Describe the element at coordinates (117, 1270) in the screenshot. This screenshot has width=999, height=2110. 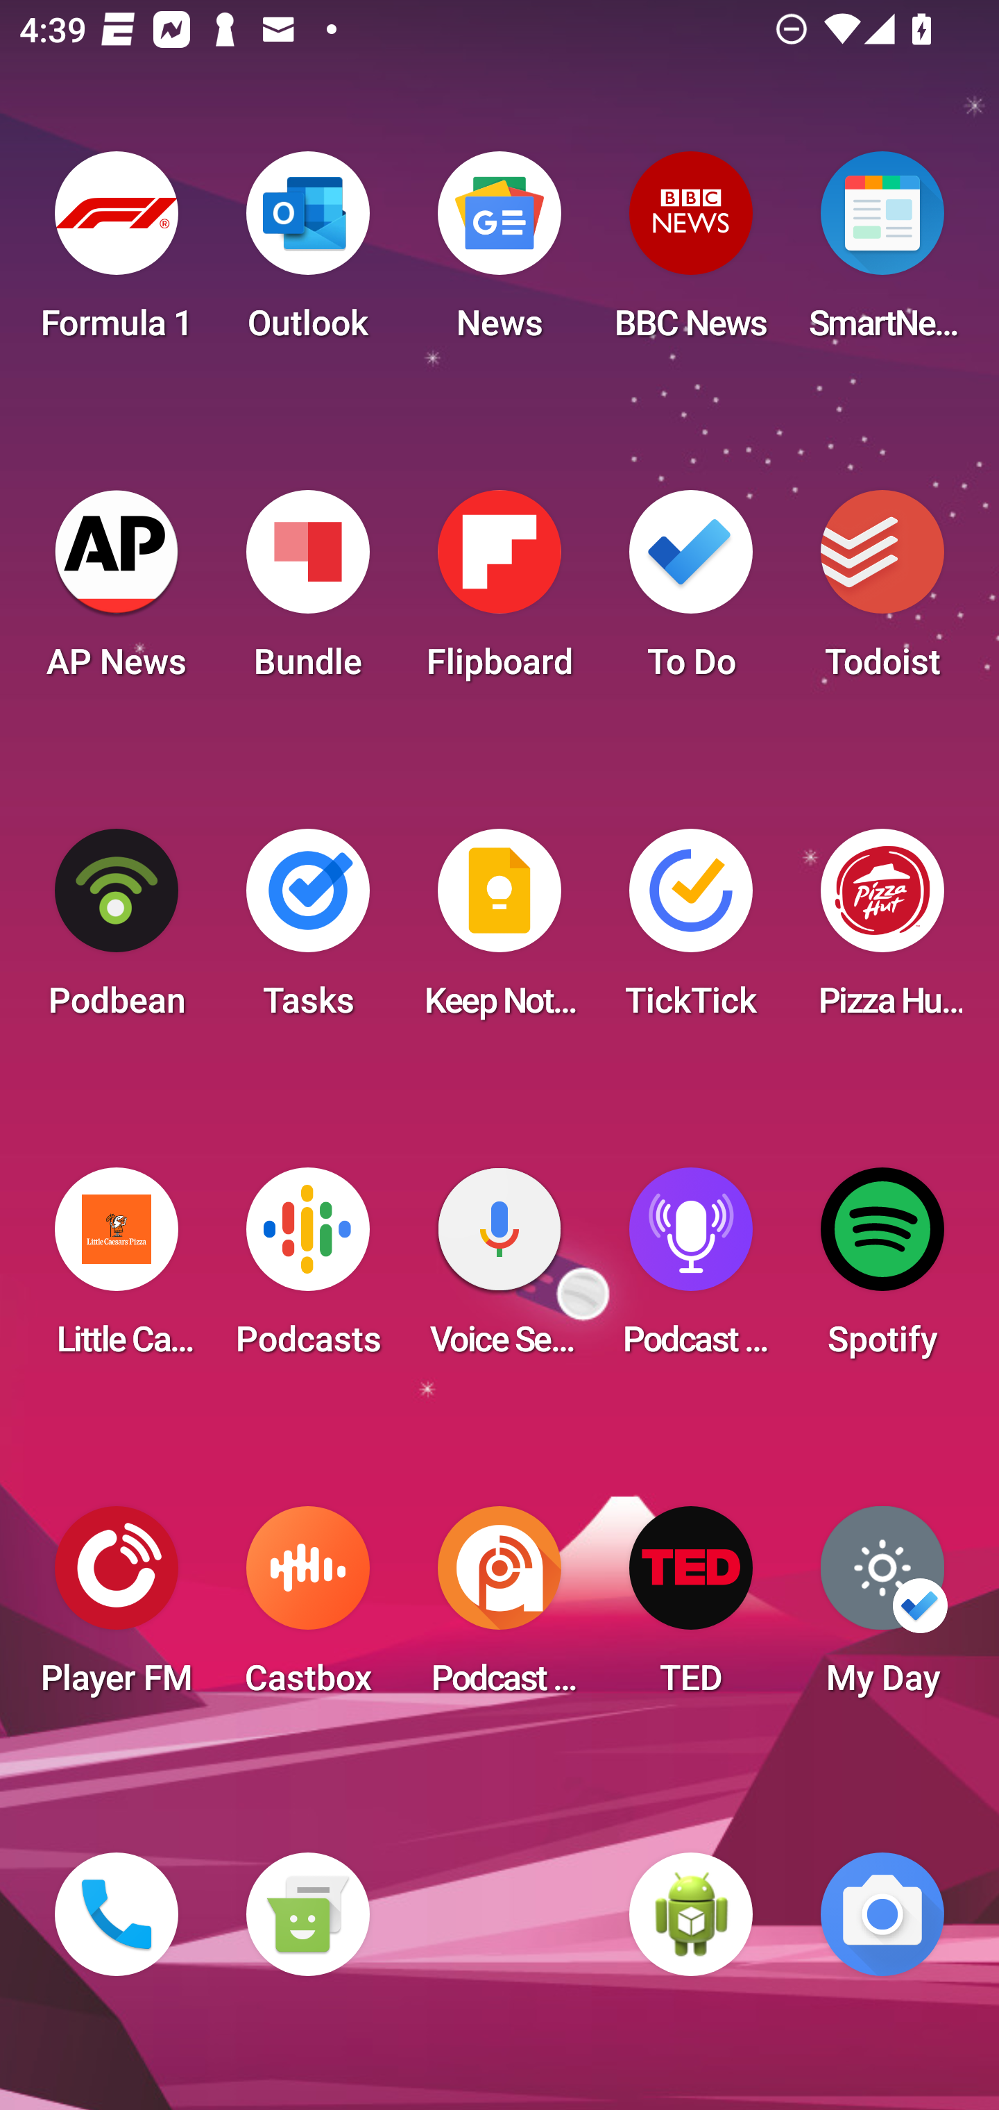
I see `Little Caesars Pizza` at that location.